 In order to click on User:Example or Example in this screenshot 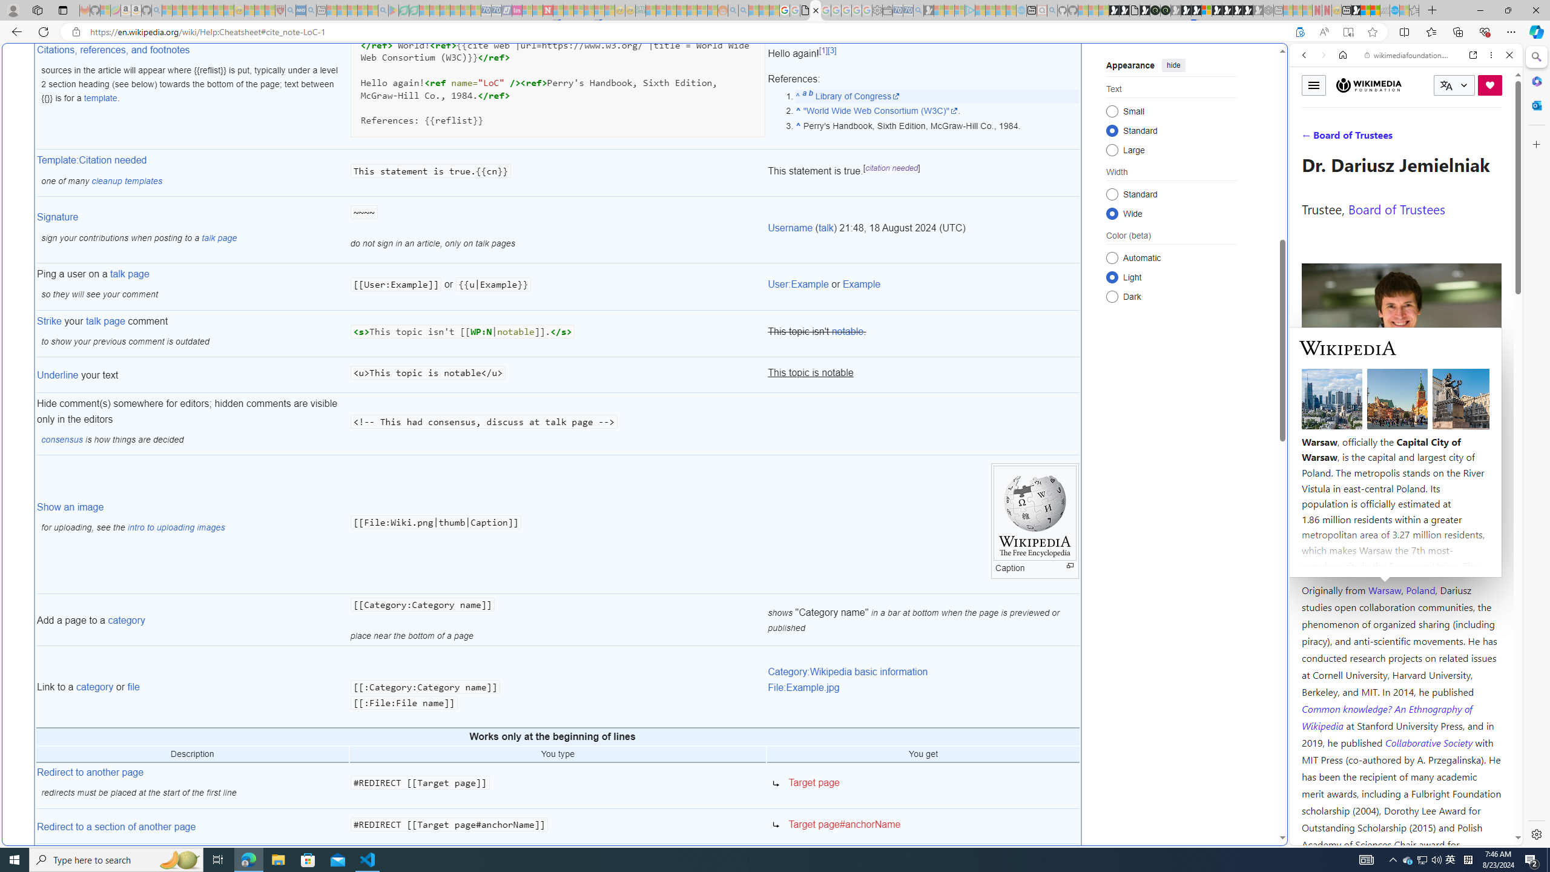, I will do `click(923, 286)`.